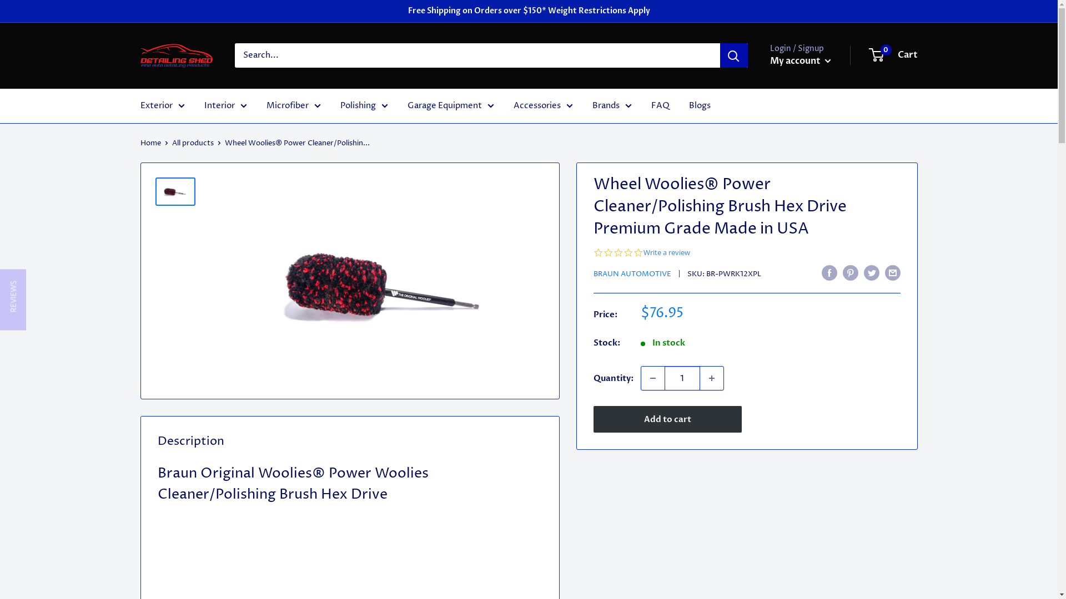  I want to click on Polishing, so click(364, 106).